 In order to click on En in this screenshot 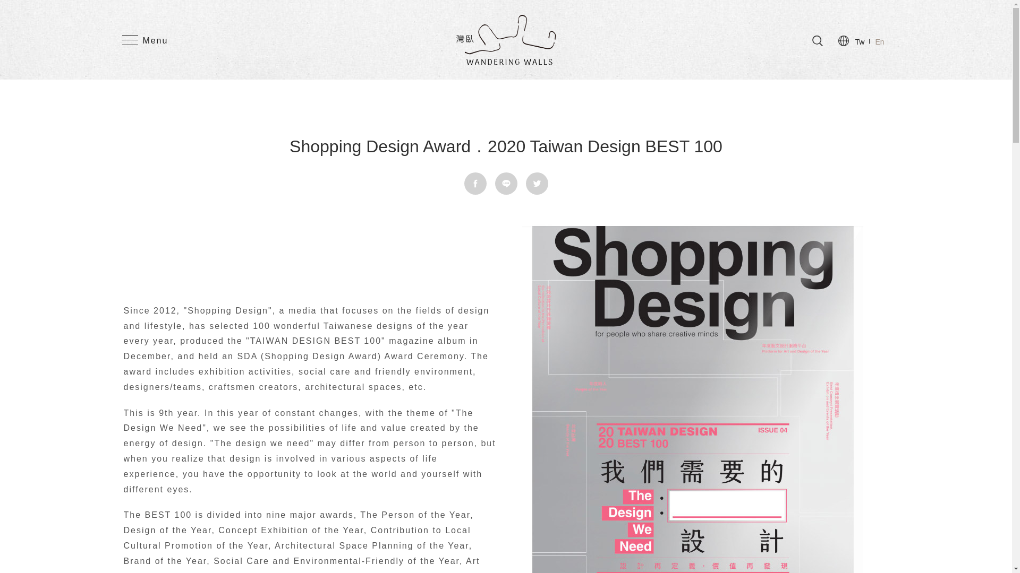, I will do `click(880, 41)`.